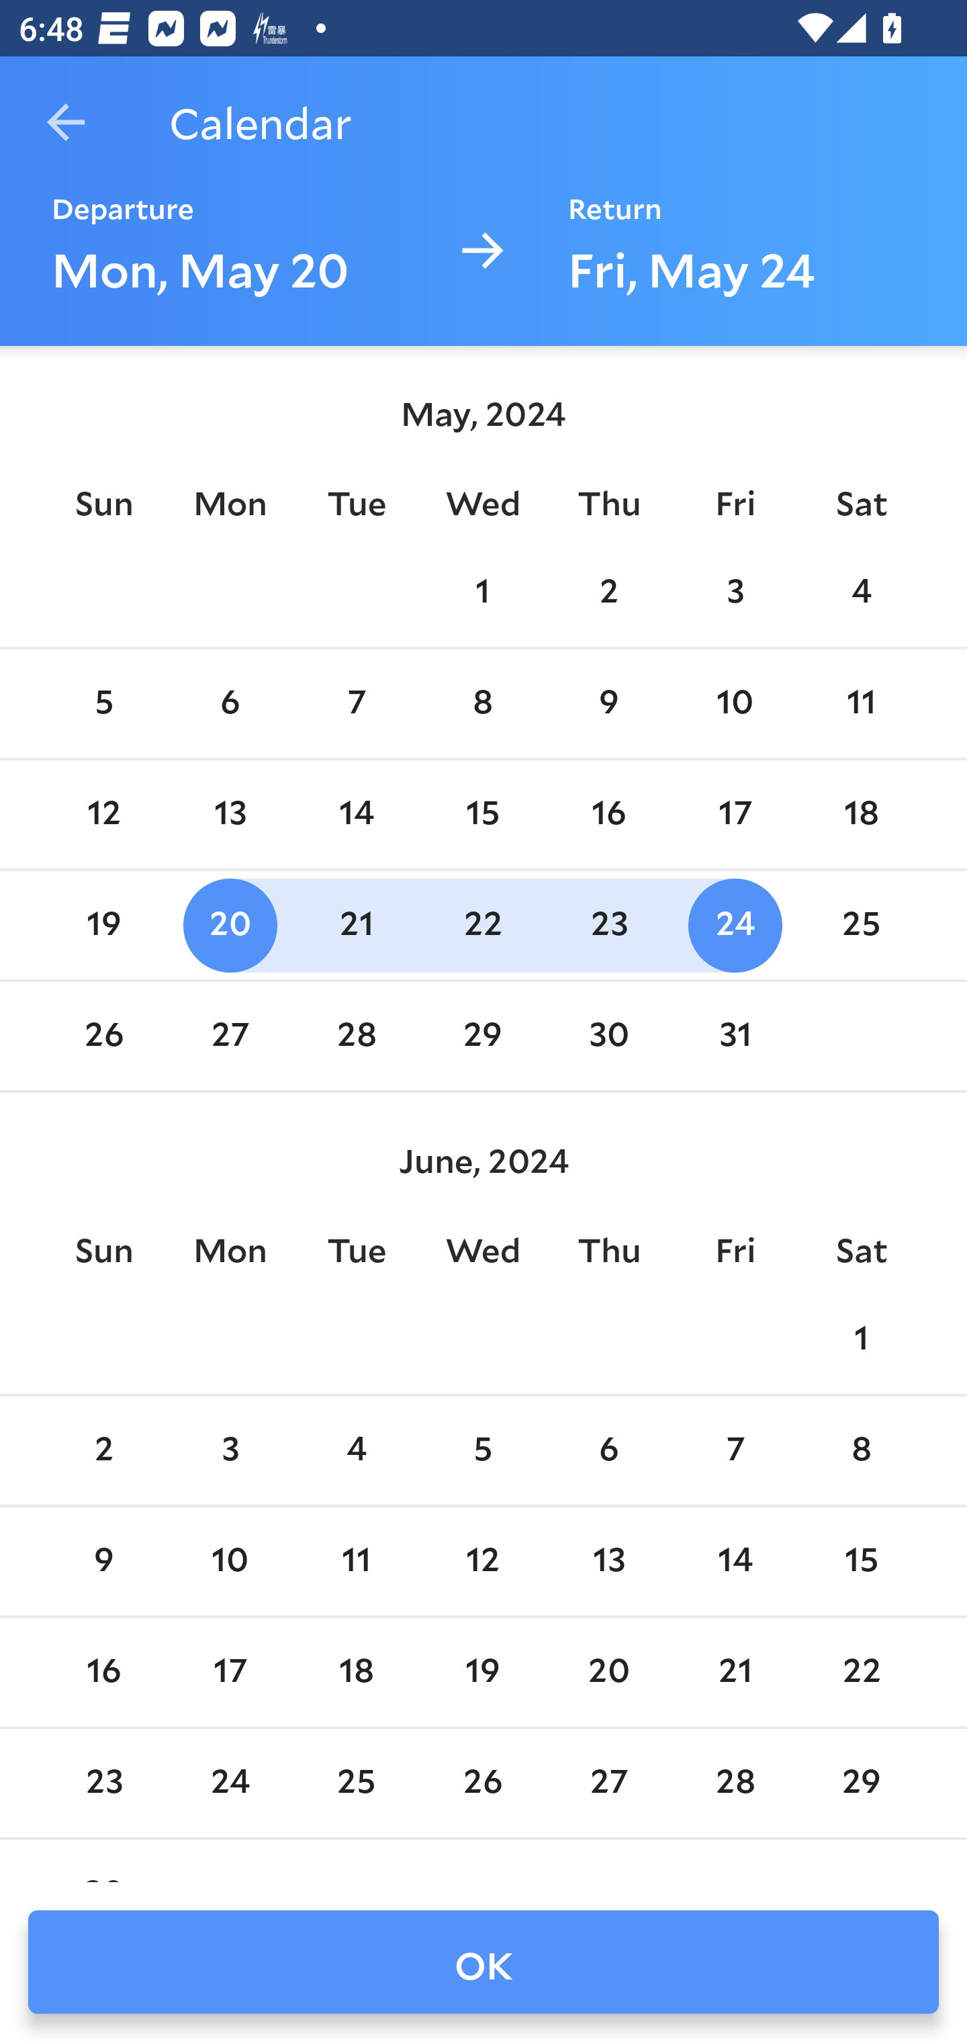 This screenshot has width=967, height=2042. Describe the element at coordinates (356, 1037) in the screenshot. I see `28` at that location.